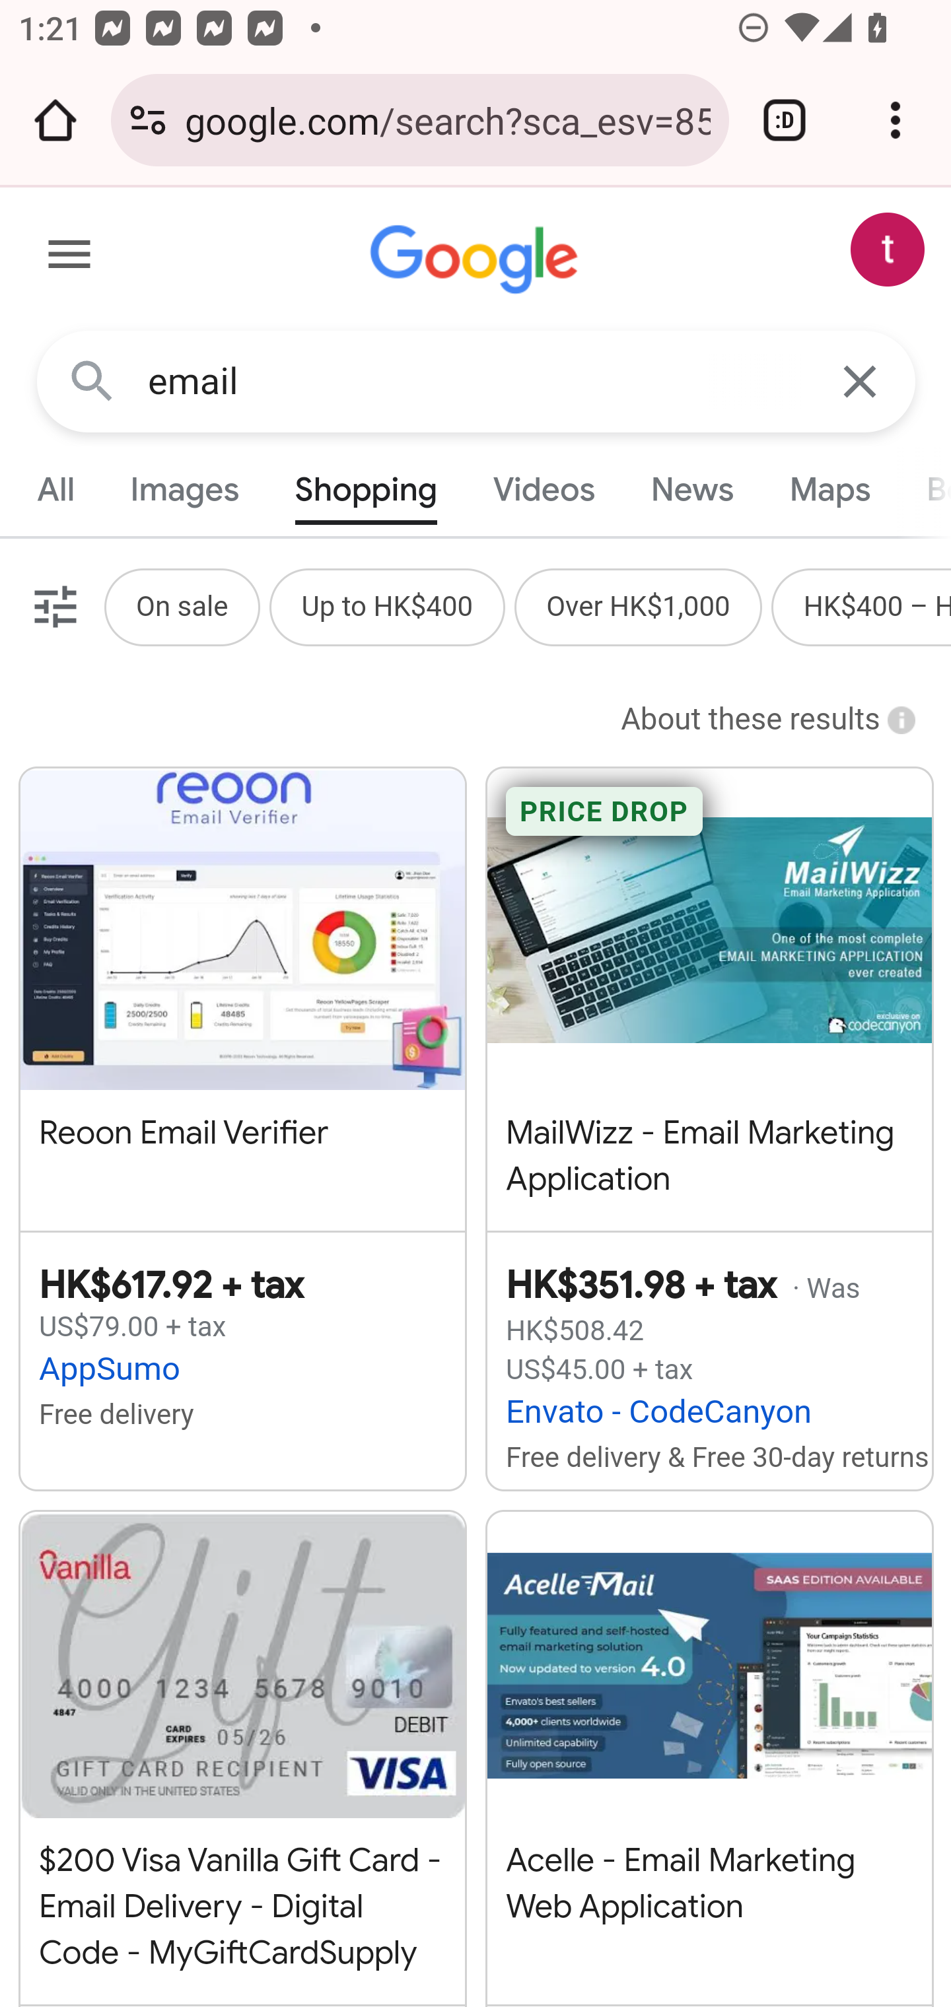 The image size is (951, 2007). What do you see at coordinates (387, 606) in the screenshot?
I see `Up to HK$400` at bounding box center [387, 606].